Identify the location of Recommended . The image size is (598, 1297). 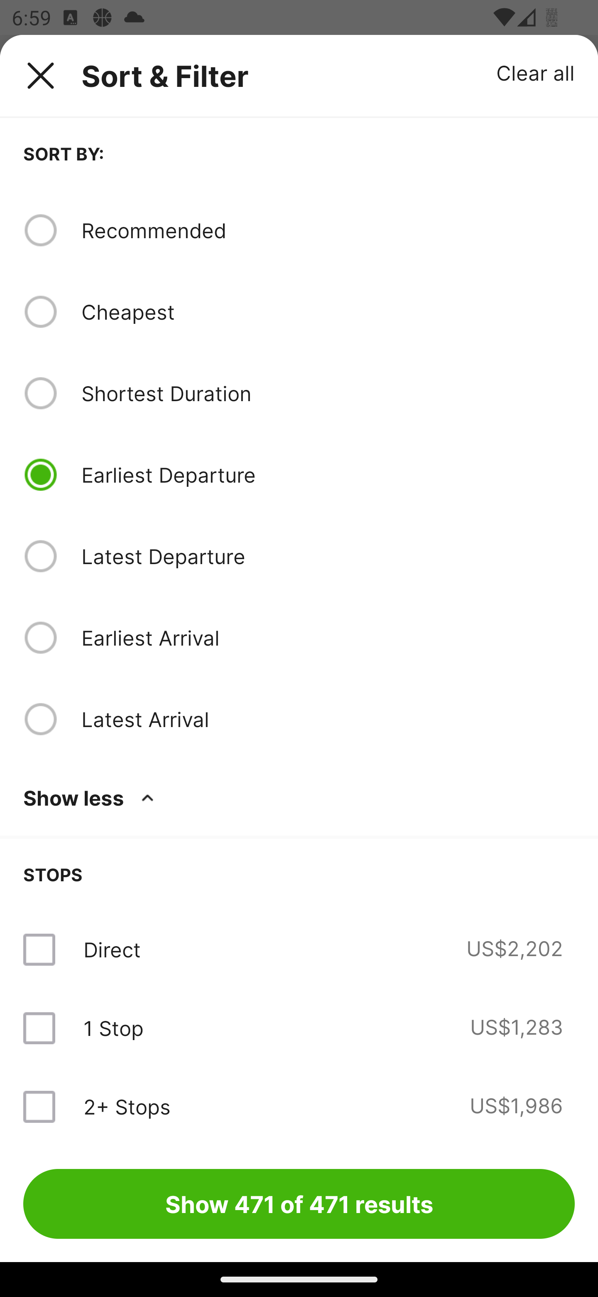
(328, 230).